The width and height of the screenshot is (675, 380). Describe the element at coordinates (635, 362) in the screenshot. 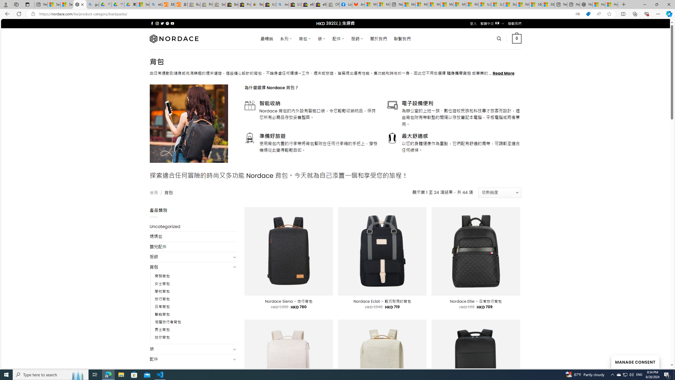

I see `MANAGE CONSENT` at that location.